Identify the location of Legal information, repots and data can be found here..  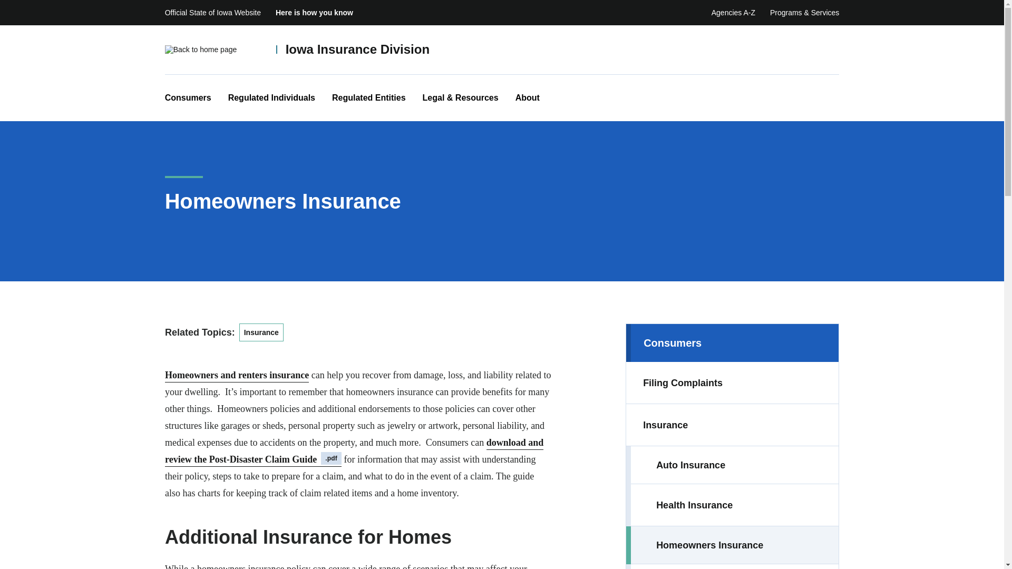
(461, 98).